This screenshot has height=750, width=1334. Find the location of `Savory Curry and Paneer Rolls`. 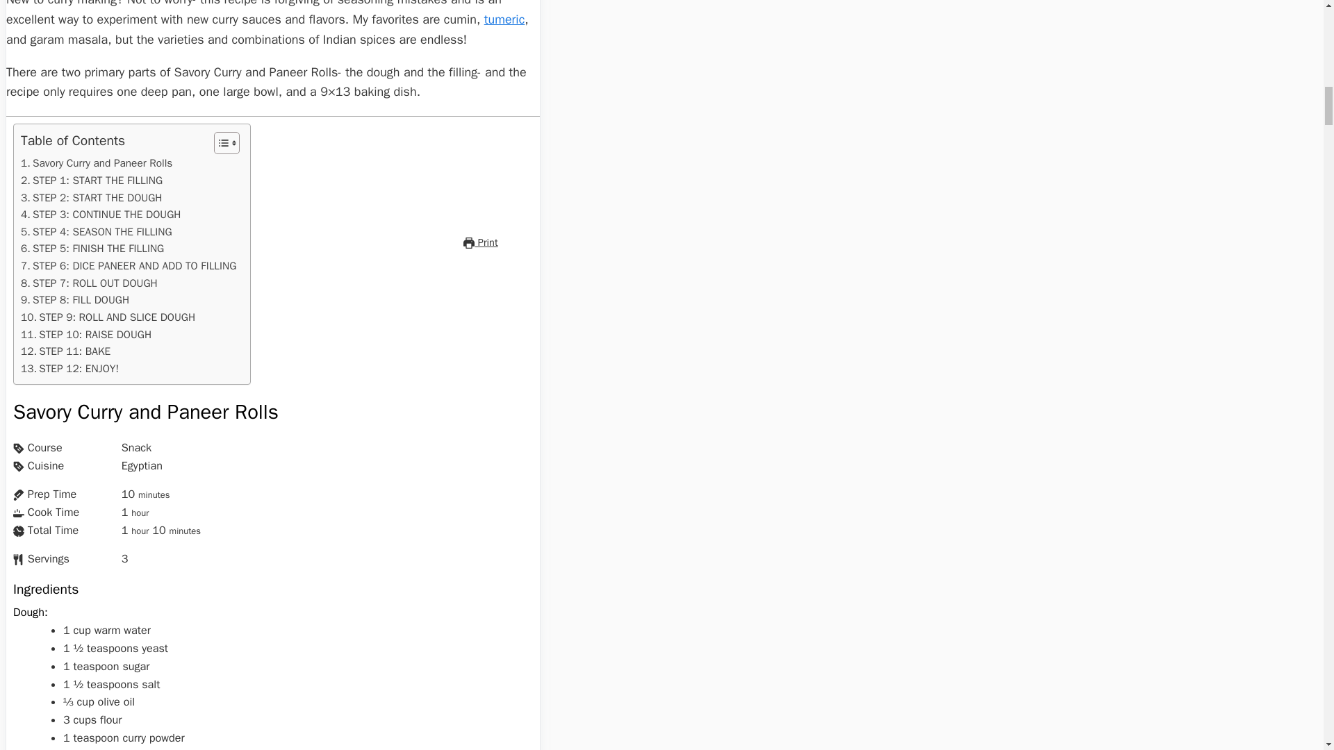

Savory Curry and Paneer Rolls is located at coordinates (96, 163).